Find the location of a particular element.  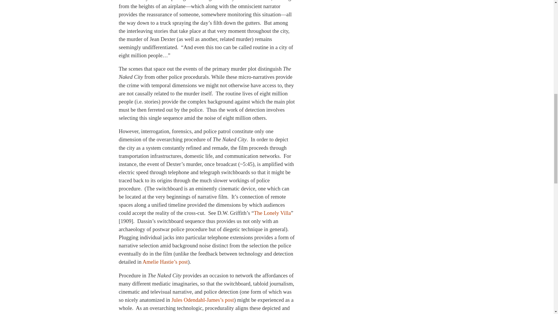

The Lonely Villa is located at coordinates (272, 213).